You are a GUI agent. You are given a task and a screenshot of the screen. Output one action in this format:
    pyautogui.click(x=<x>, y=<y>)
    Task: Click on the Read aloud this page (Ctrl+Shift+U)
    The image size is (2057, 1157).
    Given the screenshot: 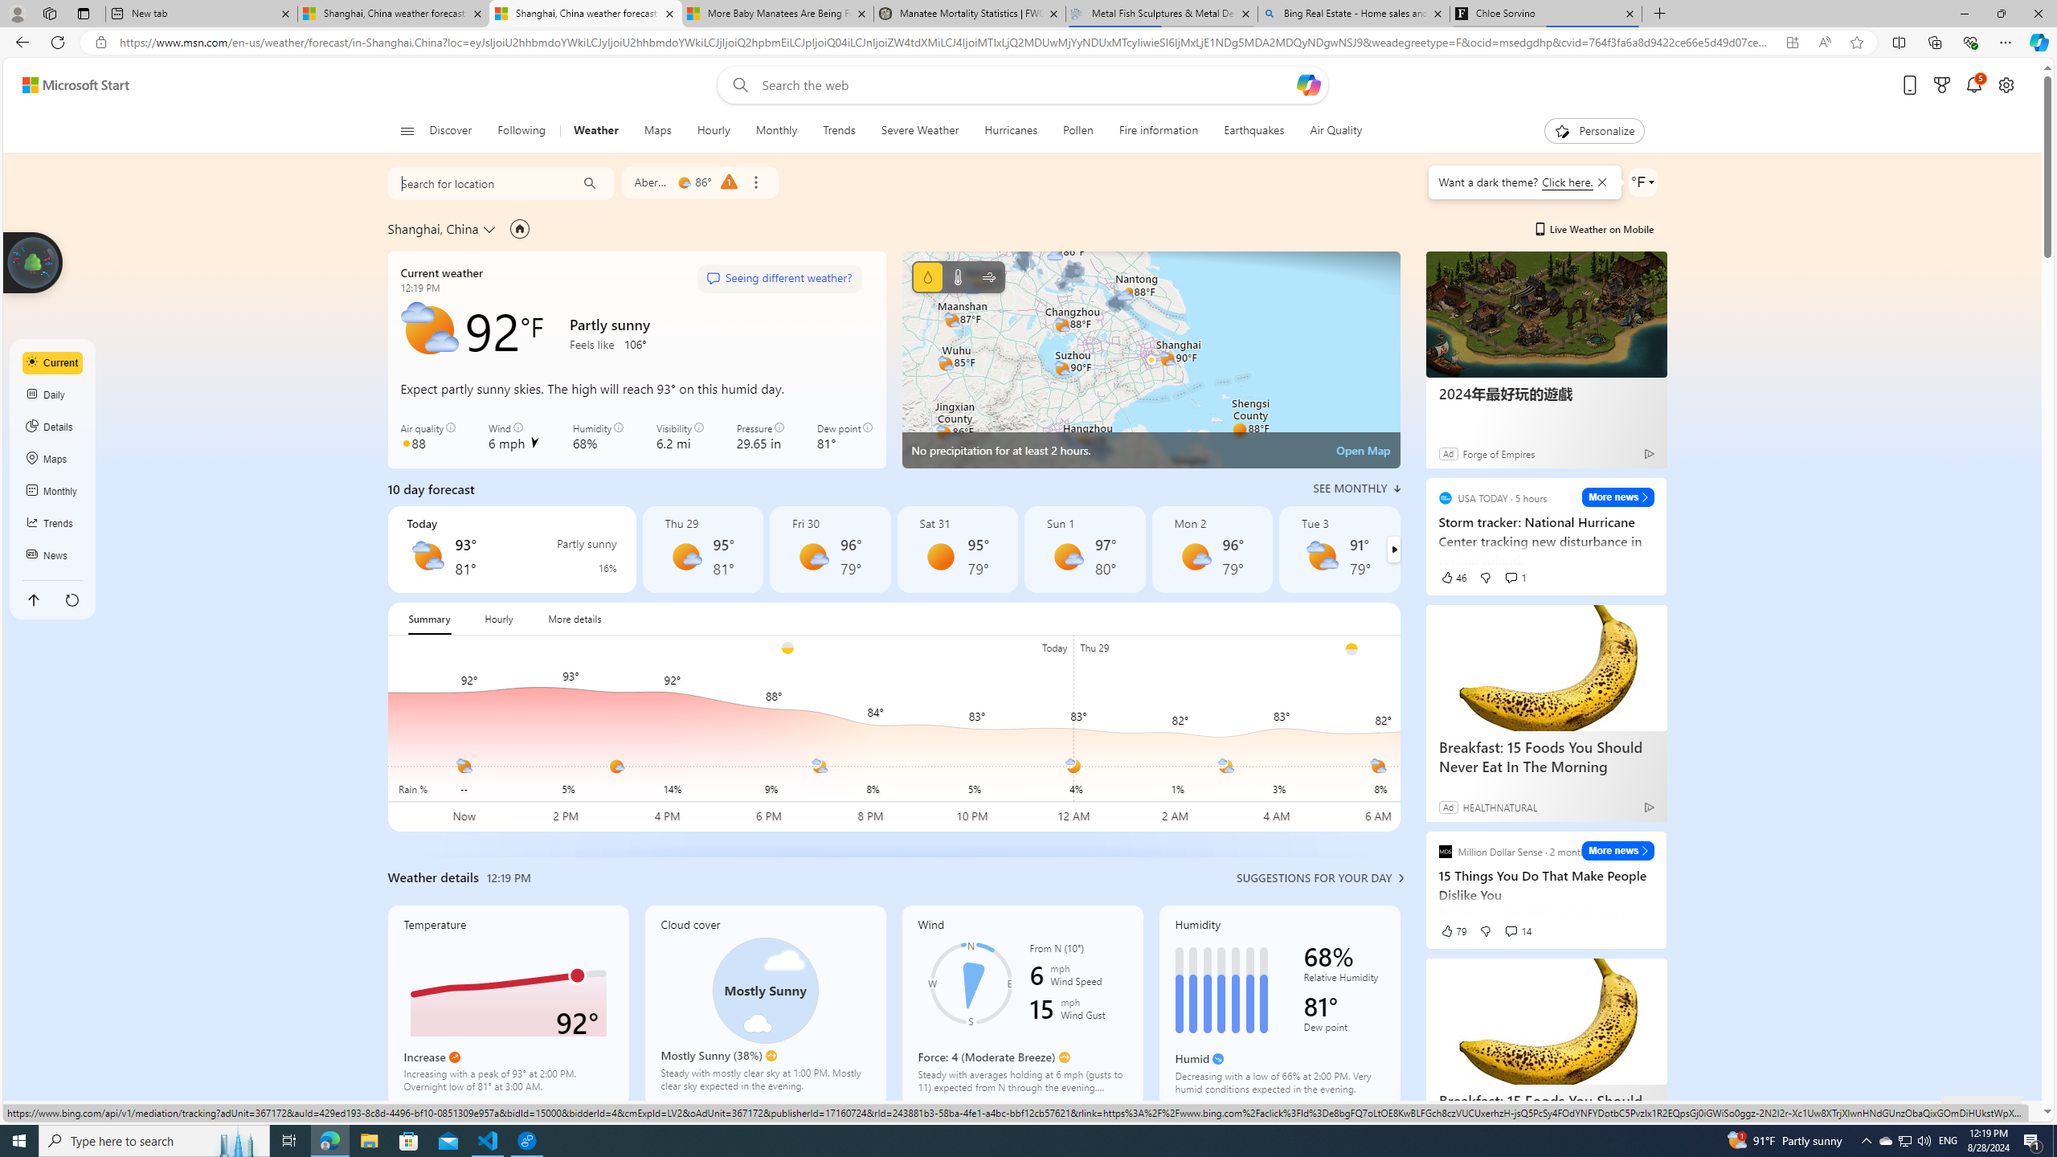 What is the action you would take?
    pyautogui.click(x=1824, y=43)
    